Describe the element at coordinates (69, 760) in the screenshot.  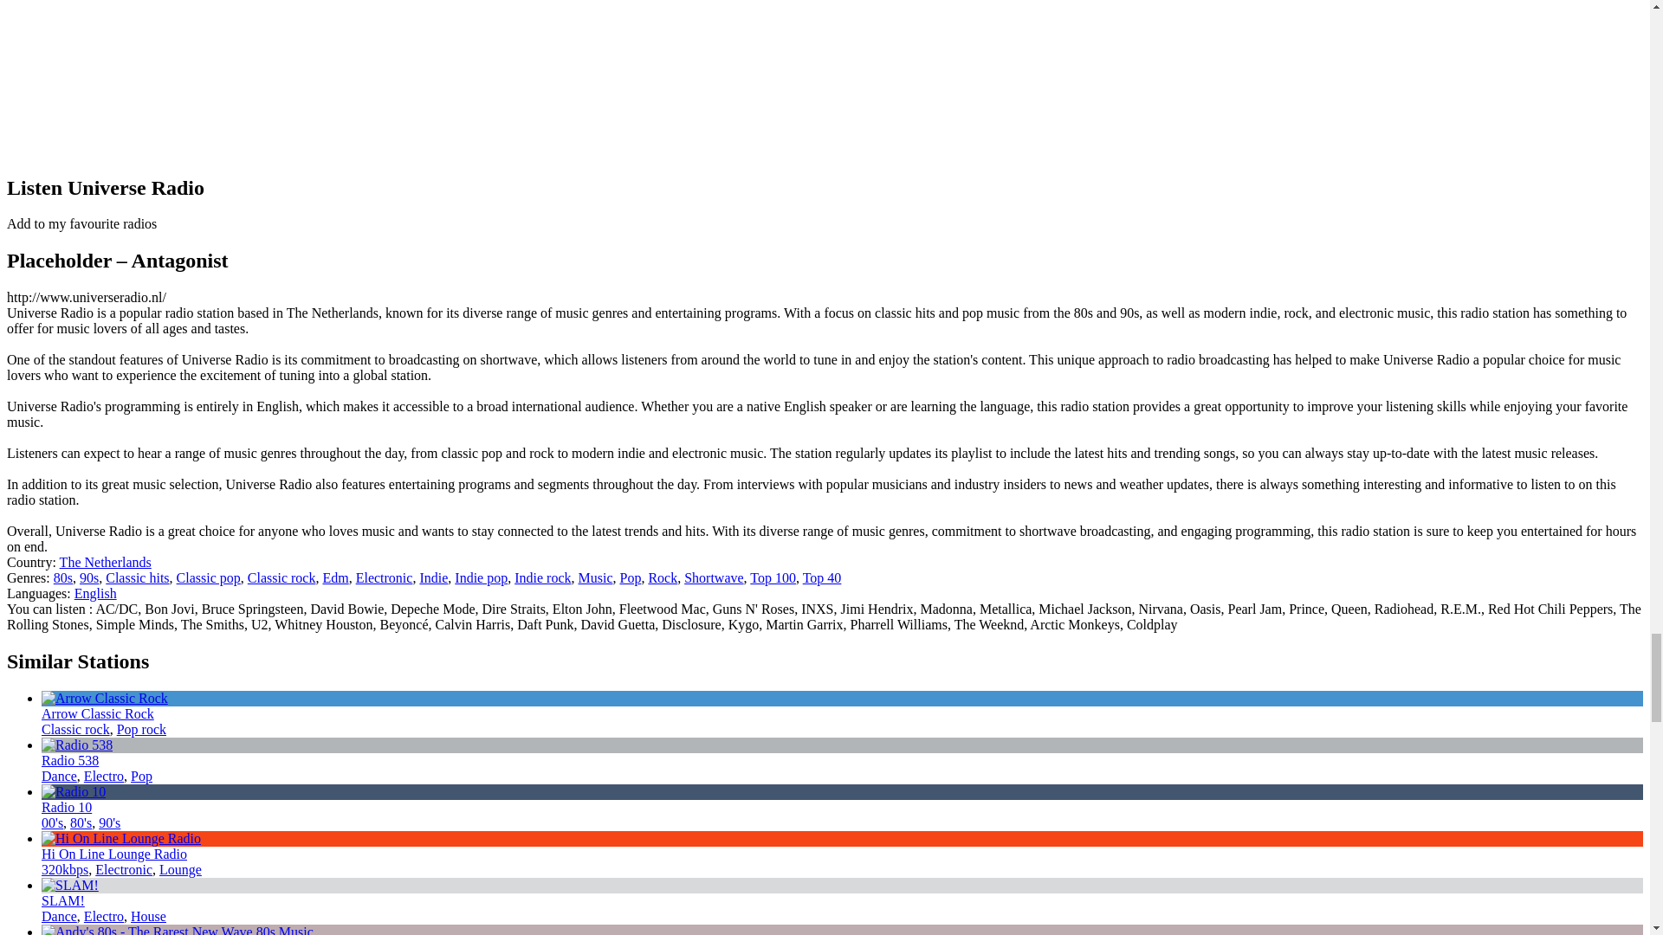
I see `Radio 538` at that location.